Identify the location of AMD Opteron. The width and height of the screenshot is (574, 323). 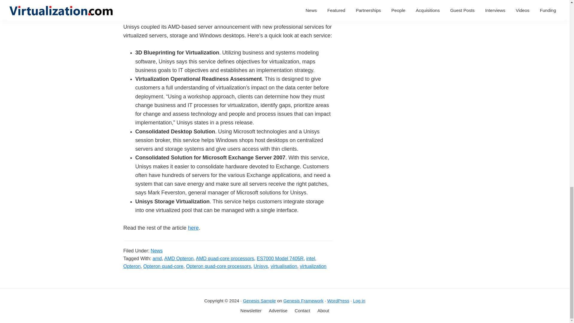
(179, 258).